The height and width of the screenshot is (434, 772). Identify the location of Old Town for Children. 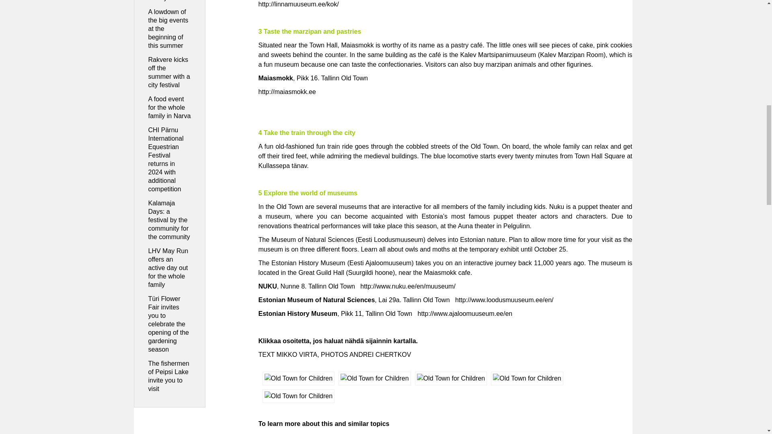
(375, 379).